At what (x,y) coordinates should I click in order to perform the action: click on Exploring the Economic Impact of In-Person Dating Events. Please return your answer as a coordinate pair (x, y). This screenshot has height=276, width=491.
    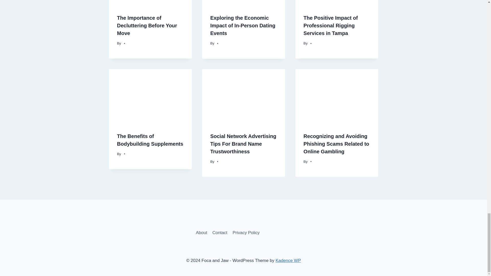
    Looking at the image, I should click on (242, 26).